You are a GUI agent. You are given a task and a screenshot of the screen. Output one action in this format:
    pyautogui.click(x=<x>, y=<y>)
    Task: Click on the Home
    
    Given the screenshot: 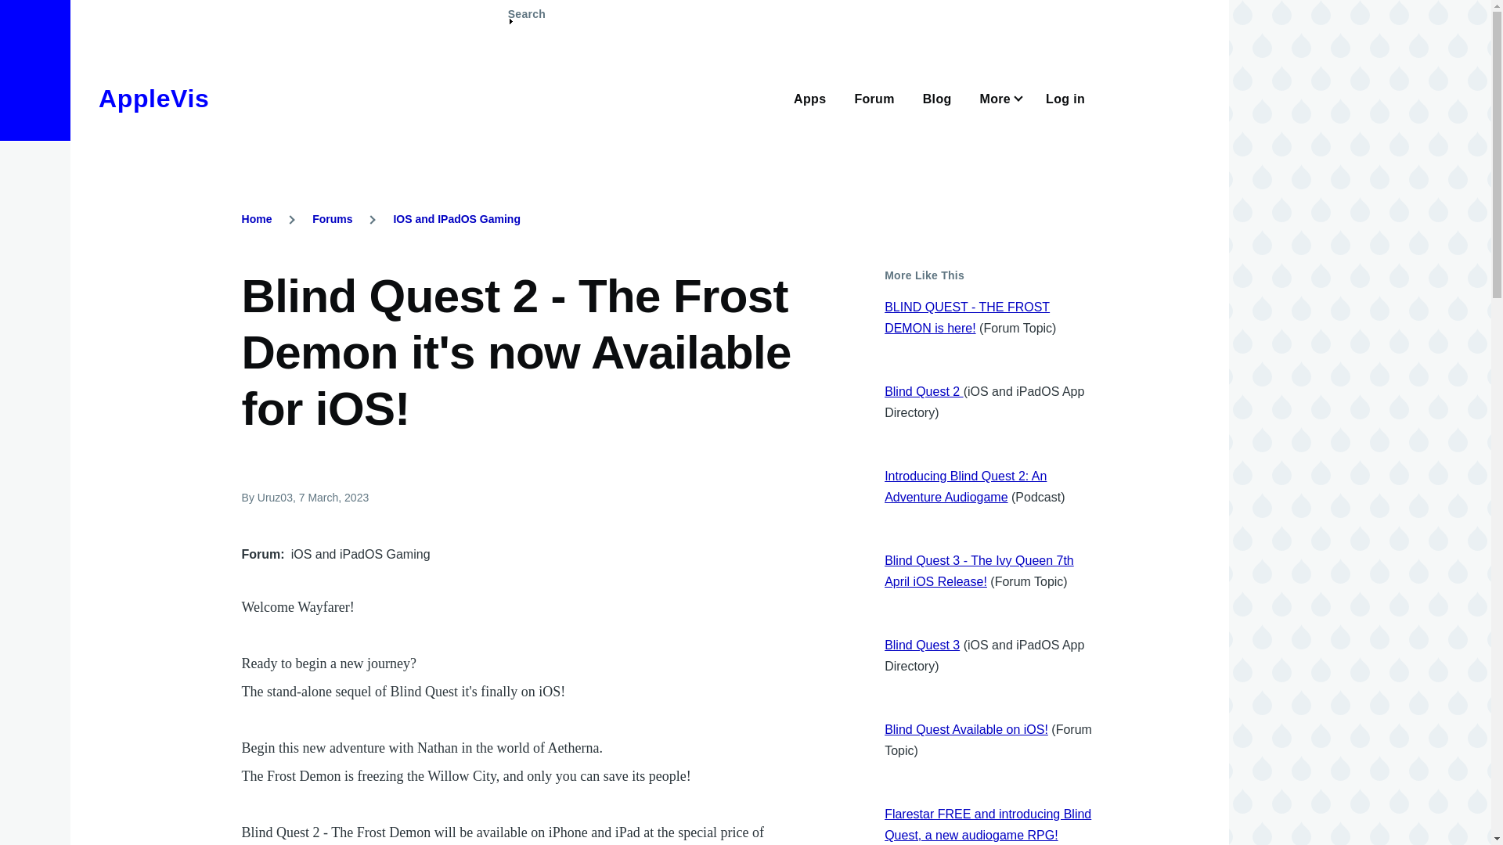 What is the action you would take?
    pyautogui.click(x=153, y=99)
    